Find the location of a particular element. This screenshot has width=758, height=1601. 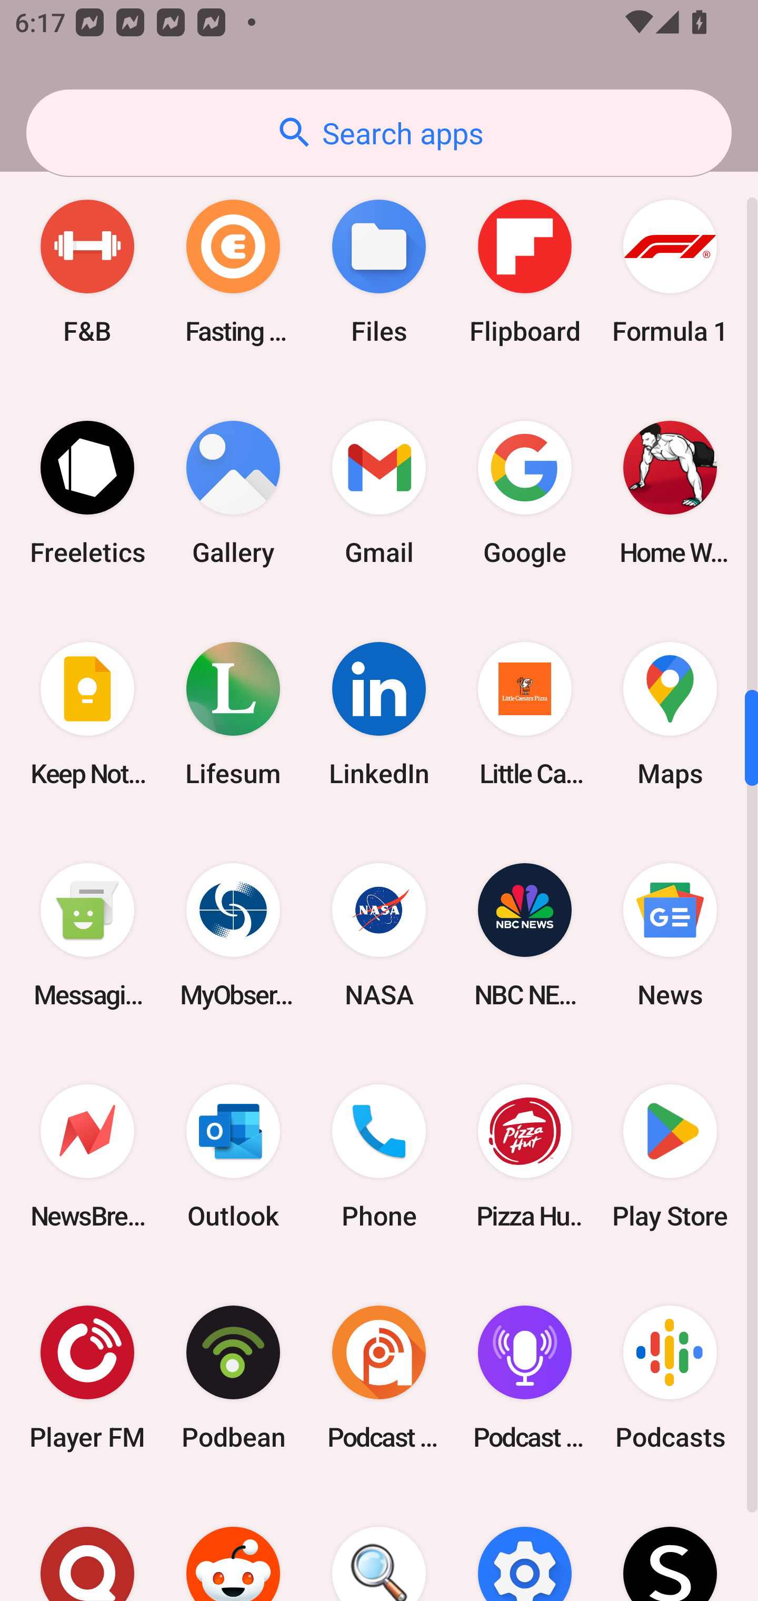

Keep Notes is located at coordinates (87, 714).